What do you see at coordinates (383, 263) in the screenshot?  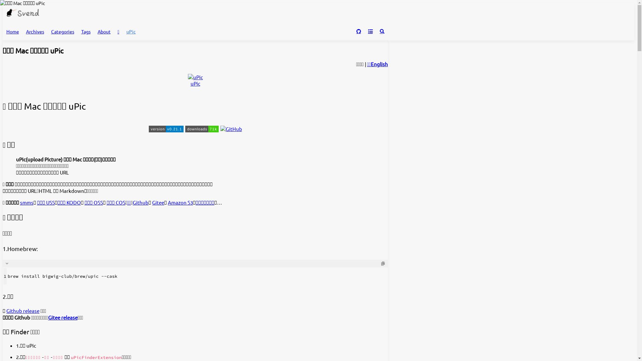 I see `Copy` at bounding box center [383, 263].